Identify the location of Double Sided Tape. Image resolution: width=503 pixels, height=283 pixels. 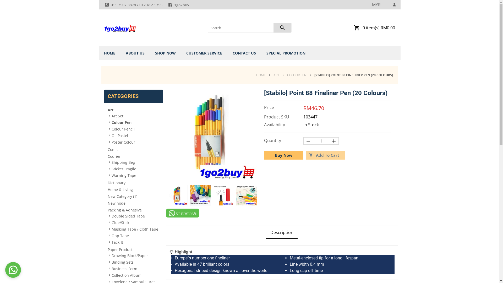
(136, 216).